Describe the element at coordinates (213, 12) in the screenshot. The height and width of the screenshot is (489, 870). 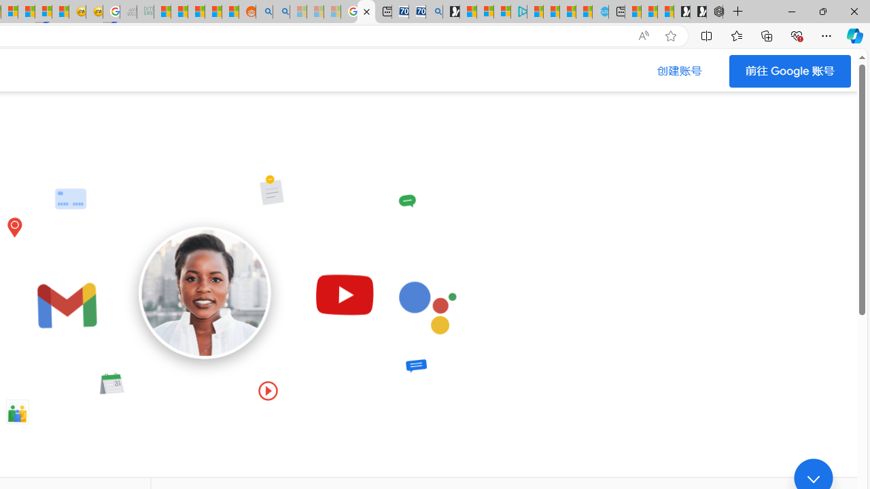
I see `Student Loan Update: Forgiveness Program Ends This Month` at that location.